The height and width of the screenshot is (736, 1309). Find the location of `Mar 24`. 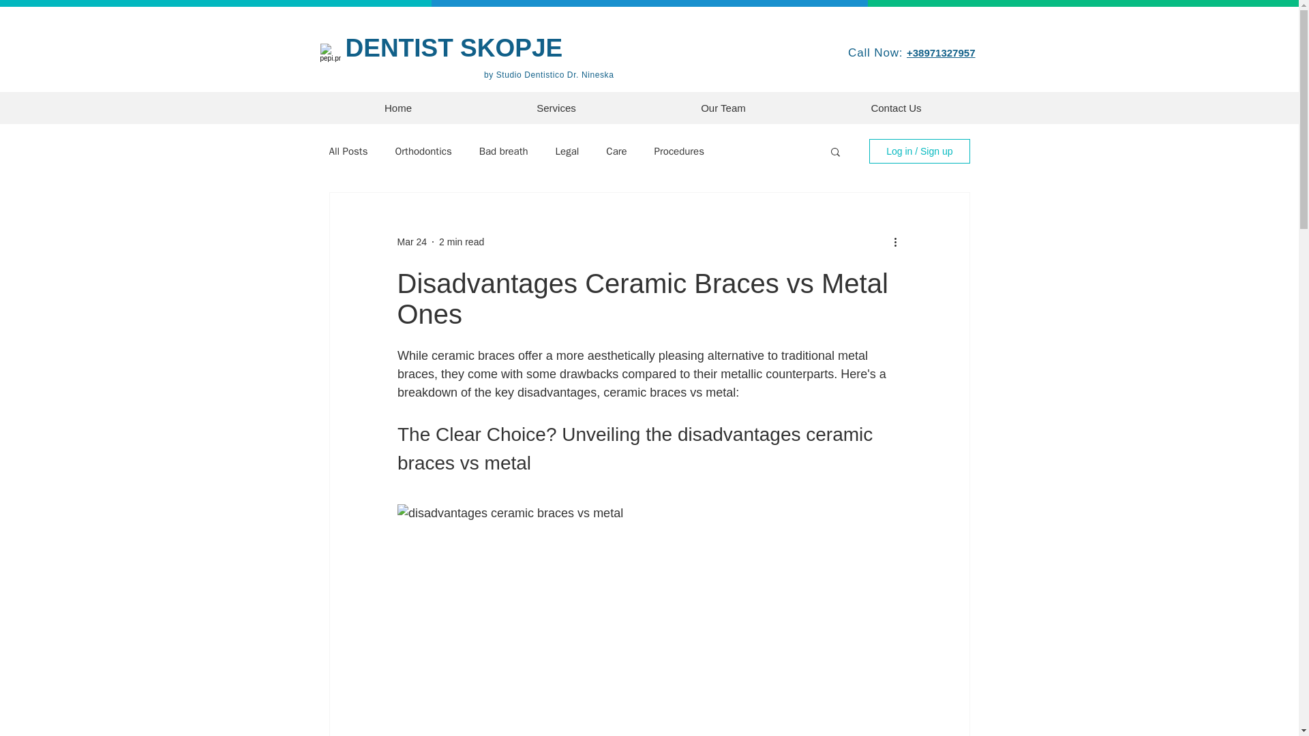

Mar 24 is located at coordinates (411, 241).